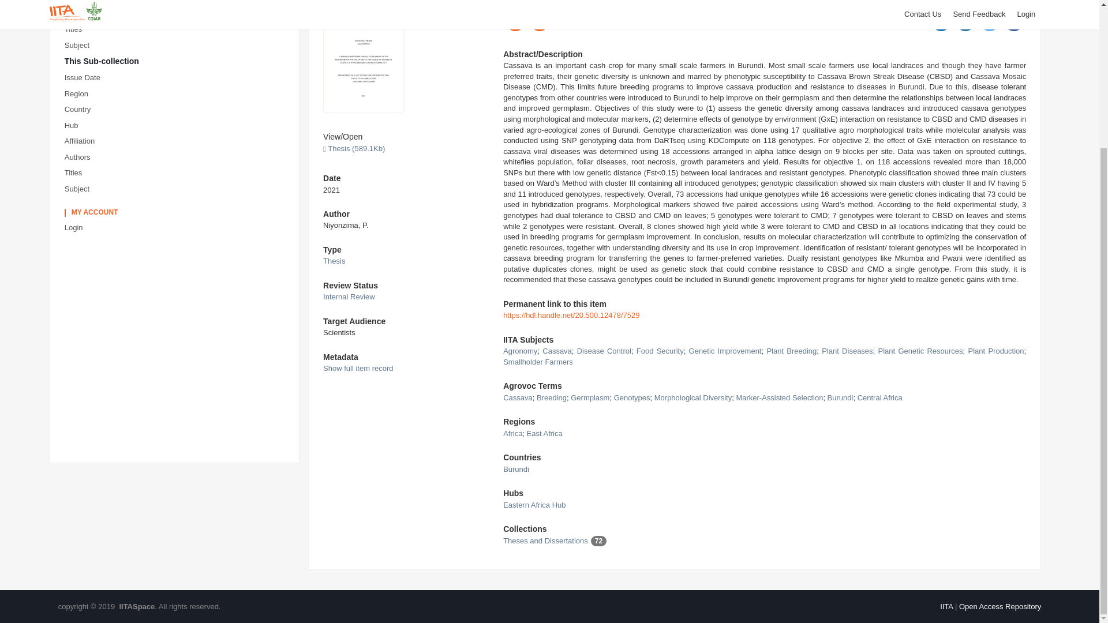 This screenshot has width=1108, height=623. I want to click on Share on LinkedIn, so click(941, 21).